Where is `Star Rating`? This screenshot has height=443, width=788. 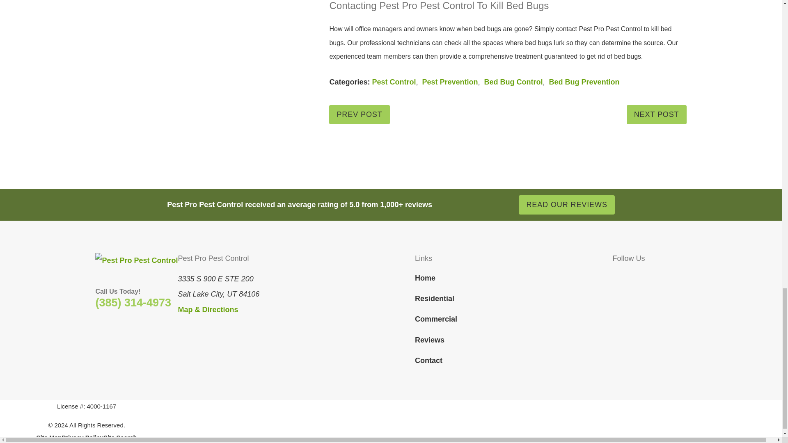
Star Rating is located at coordinates (469, 205).